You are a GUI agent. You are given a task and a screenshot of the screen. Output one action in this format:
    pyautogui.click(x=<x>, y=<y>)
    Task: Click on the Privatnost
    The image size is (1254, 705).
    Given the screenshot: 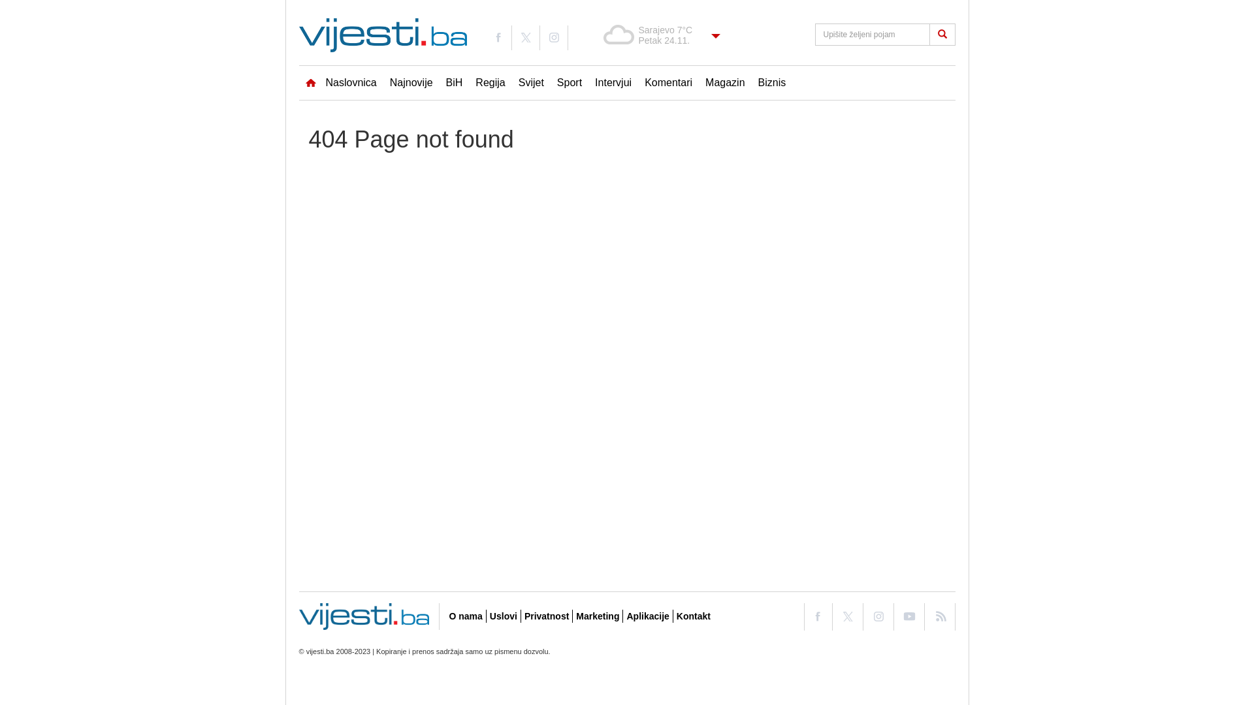 What is the action you would take?
    pyautogui.click(x=547, y=616)
    